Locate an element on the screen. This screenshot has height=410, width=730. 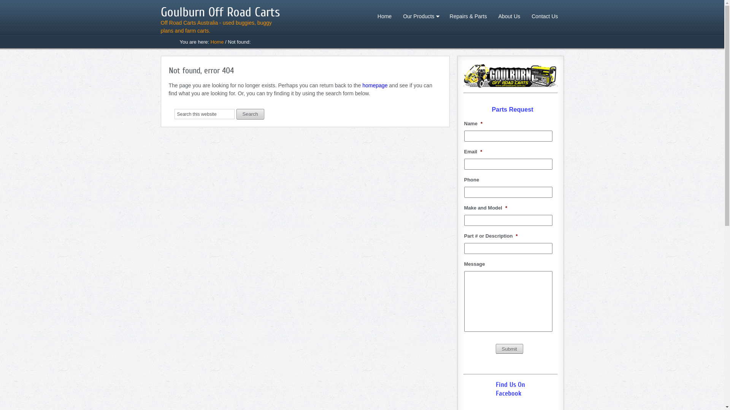
Our Products is located at coordinates (421, 16).